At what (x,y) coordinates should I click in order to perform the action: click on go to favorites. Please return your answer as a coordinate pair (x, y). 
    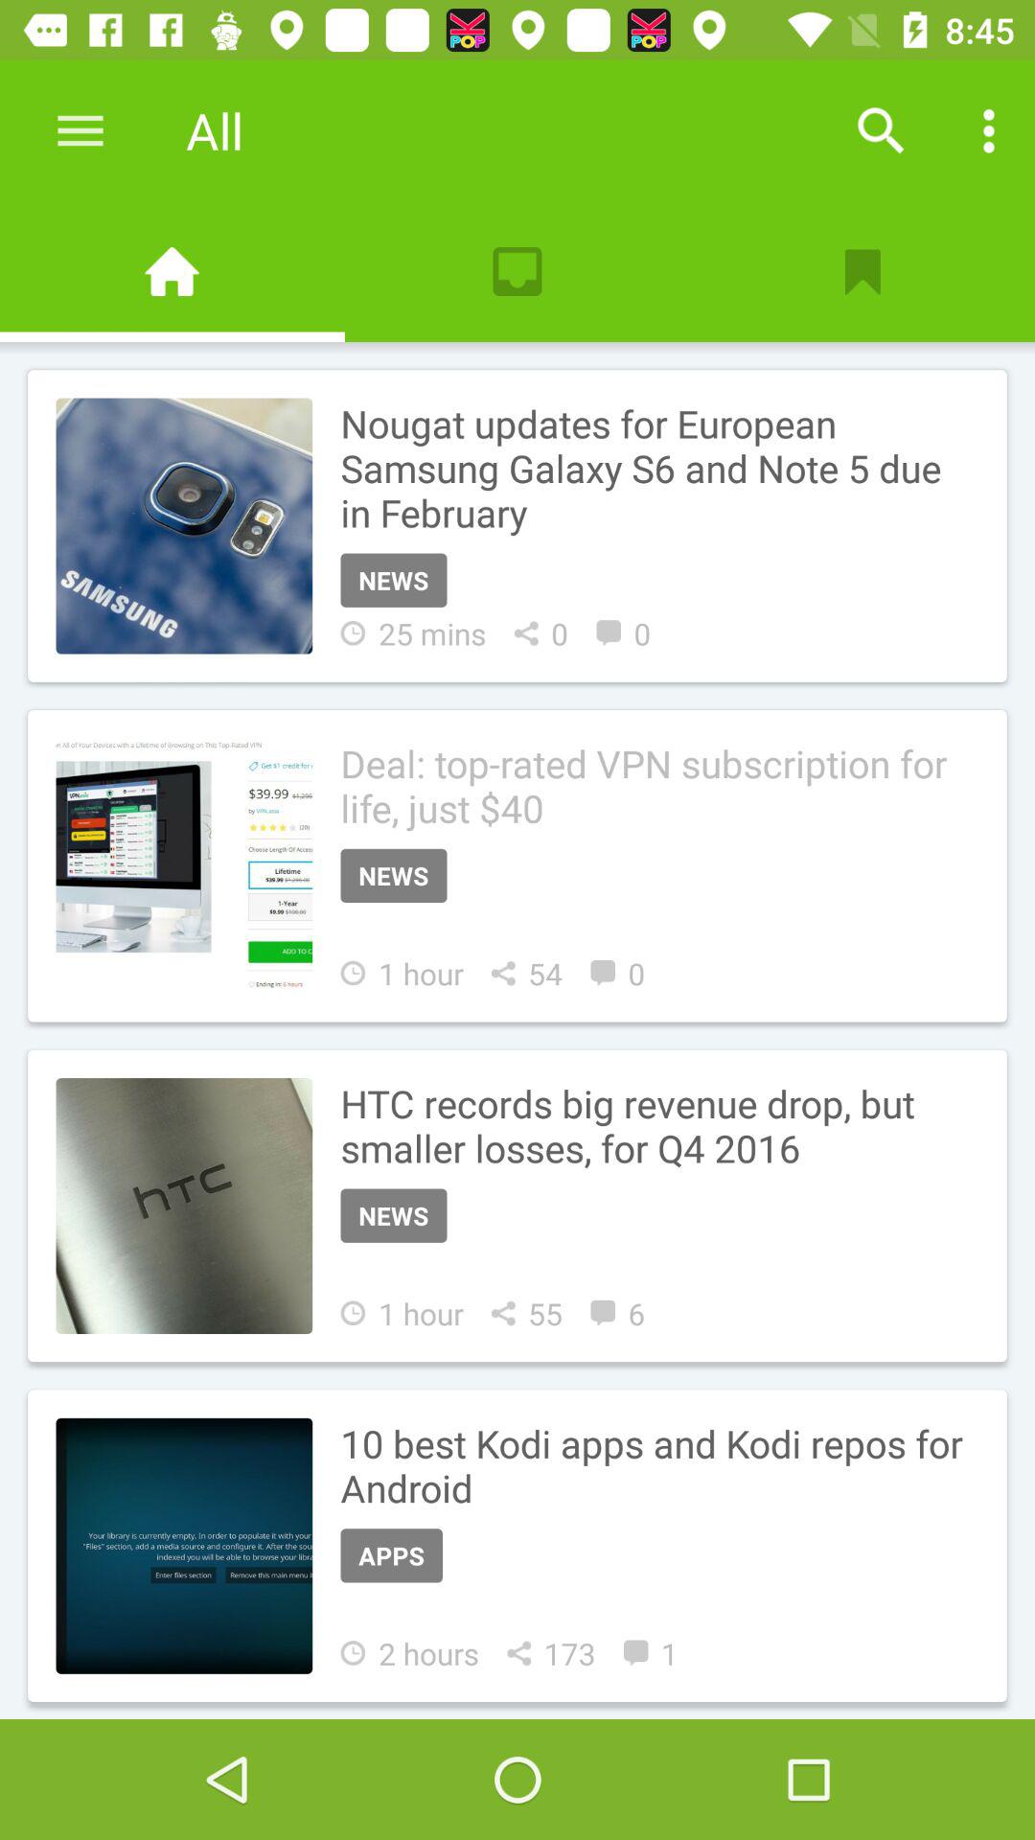
    Looking at the image, I should click on (862, 272).